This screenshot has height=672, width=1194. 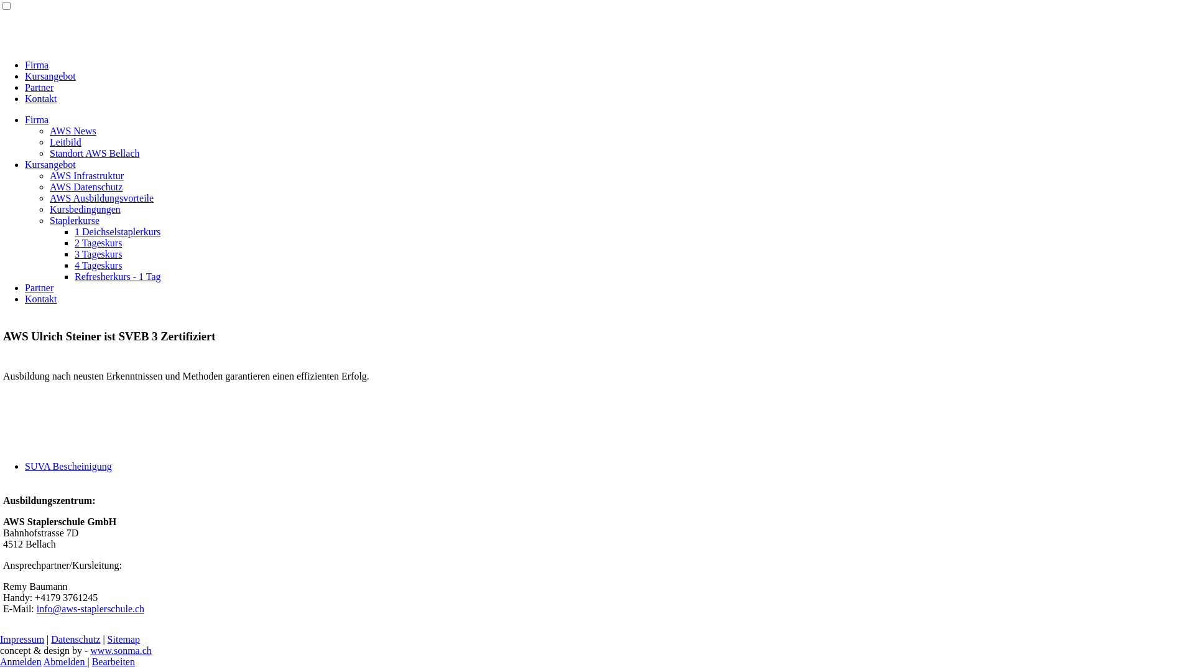 I want to click on Staplerkurse, so click(x=75, y=220).